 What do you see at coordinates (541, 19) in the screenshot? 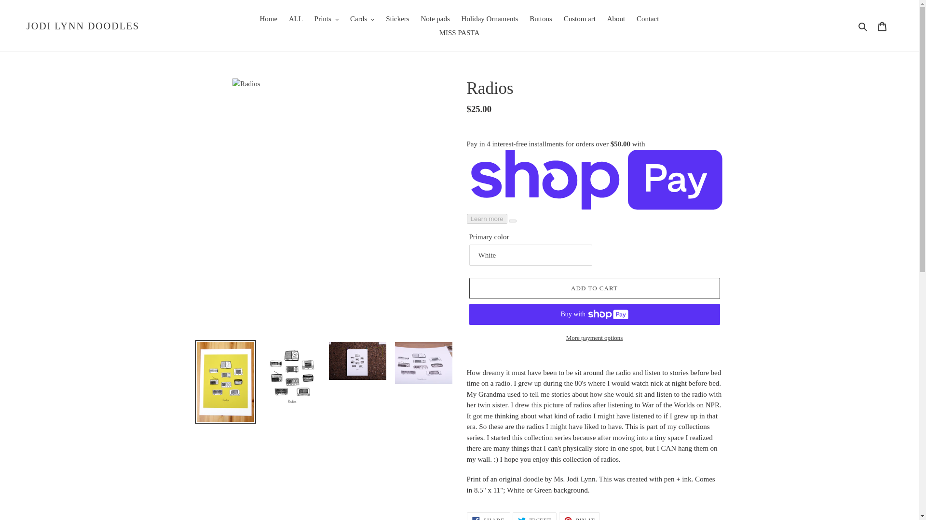
I see `Buttons` at bounding box center [541, 19].